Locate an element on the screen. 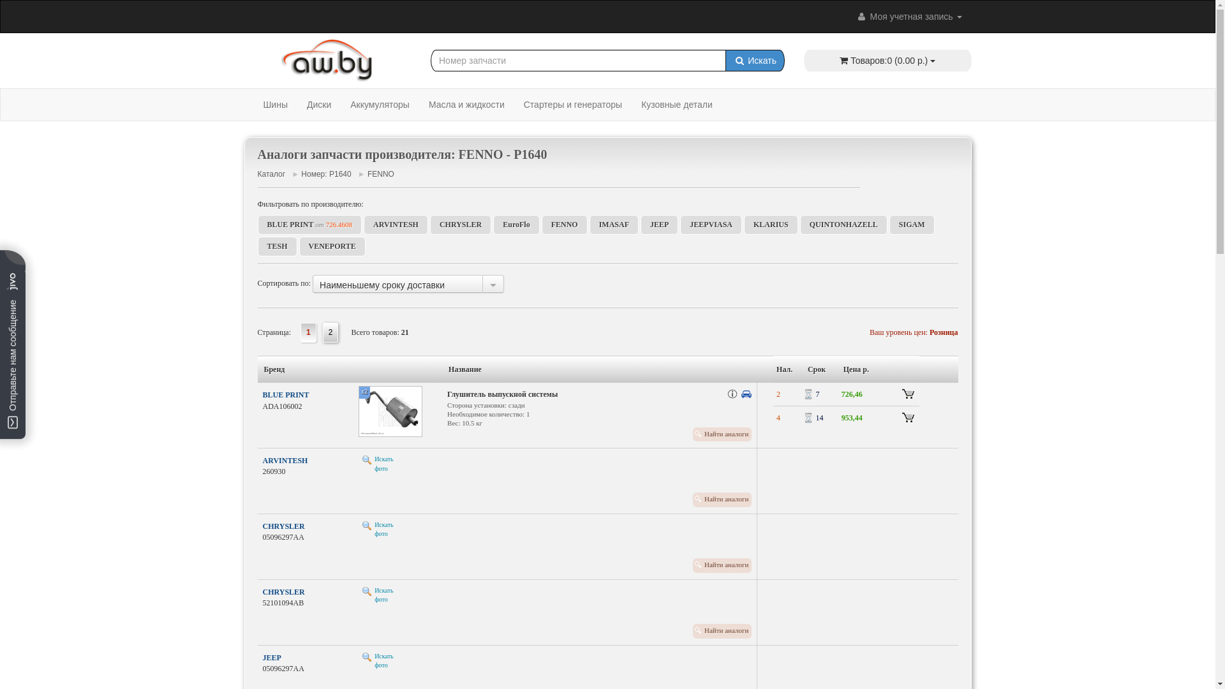 The width and height of the screenshot is (1225, 689). JEEP is located at coordinates (272, 658).